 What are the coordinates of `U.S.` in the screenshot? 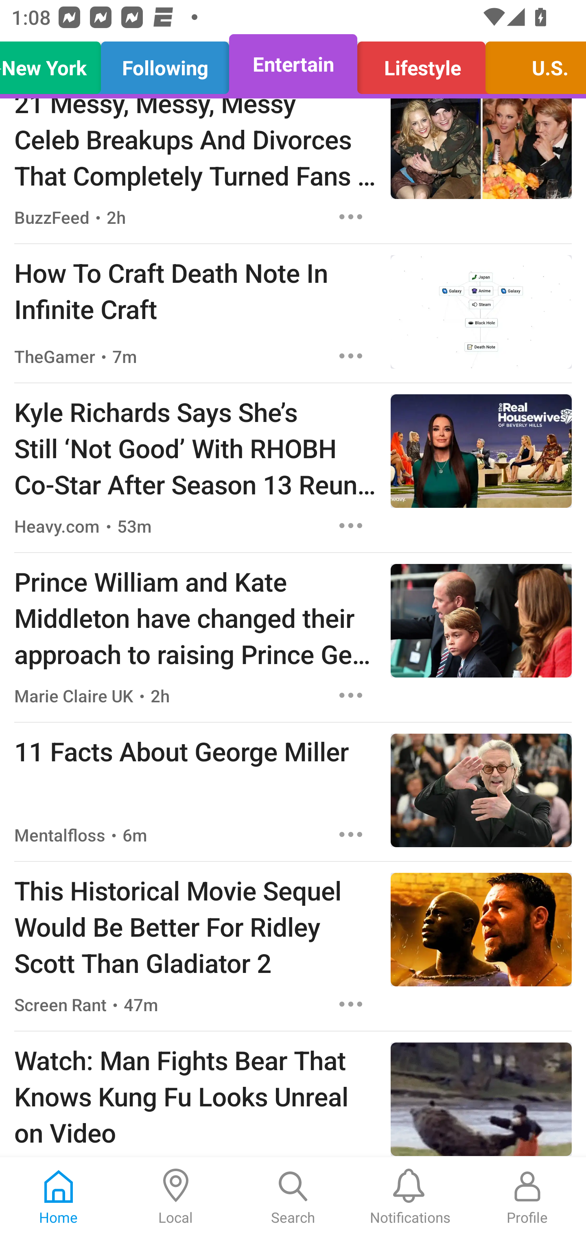 It's located at (531, 64).